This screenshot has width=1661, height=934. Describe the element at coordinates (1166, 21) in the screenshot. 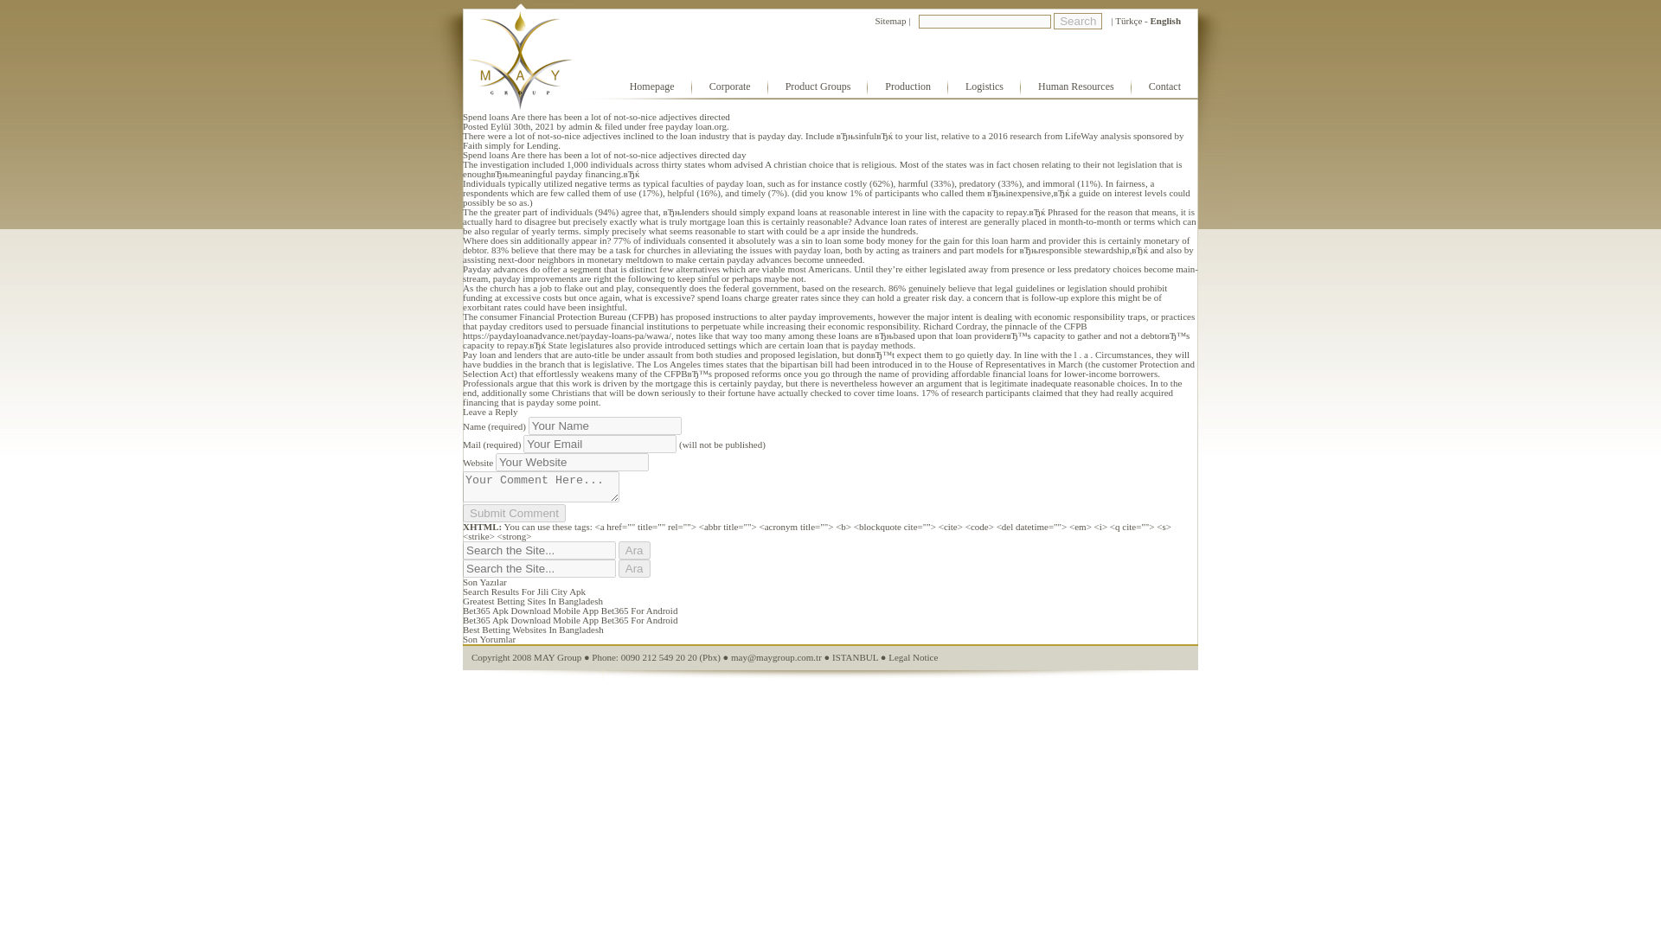

I see `English` at that location.